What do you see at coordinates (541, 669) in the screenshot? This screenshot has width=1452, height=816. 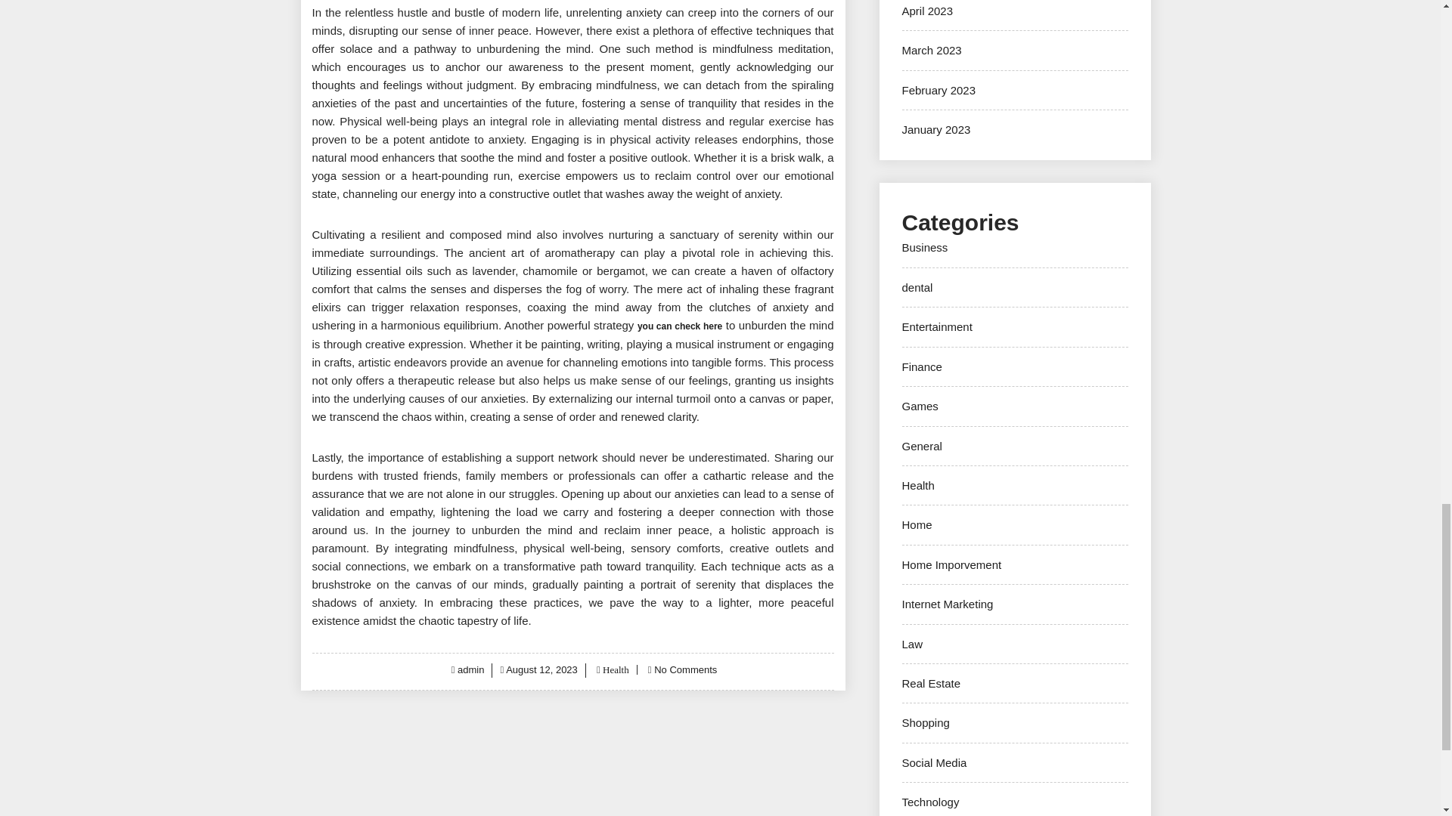 I see `August 12, 2023` at bounding box center [541, 669].